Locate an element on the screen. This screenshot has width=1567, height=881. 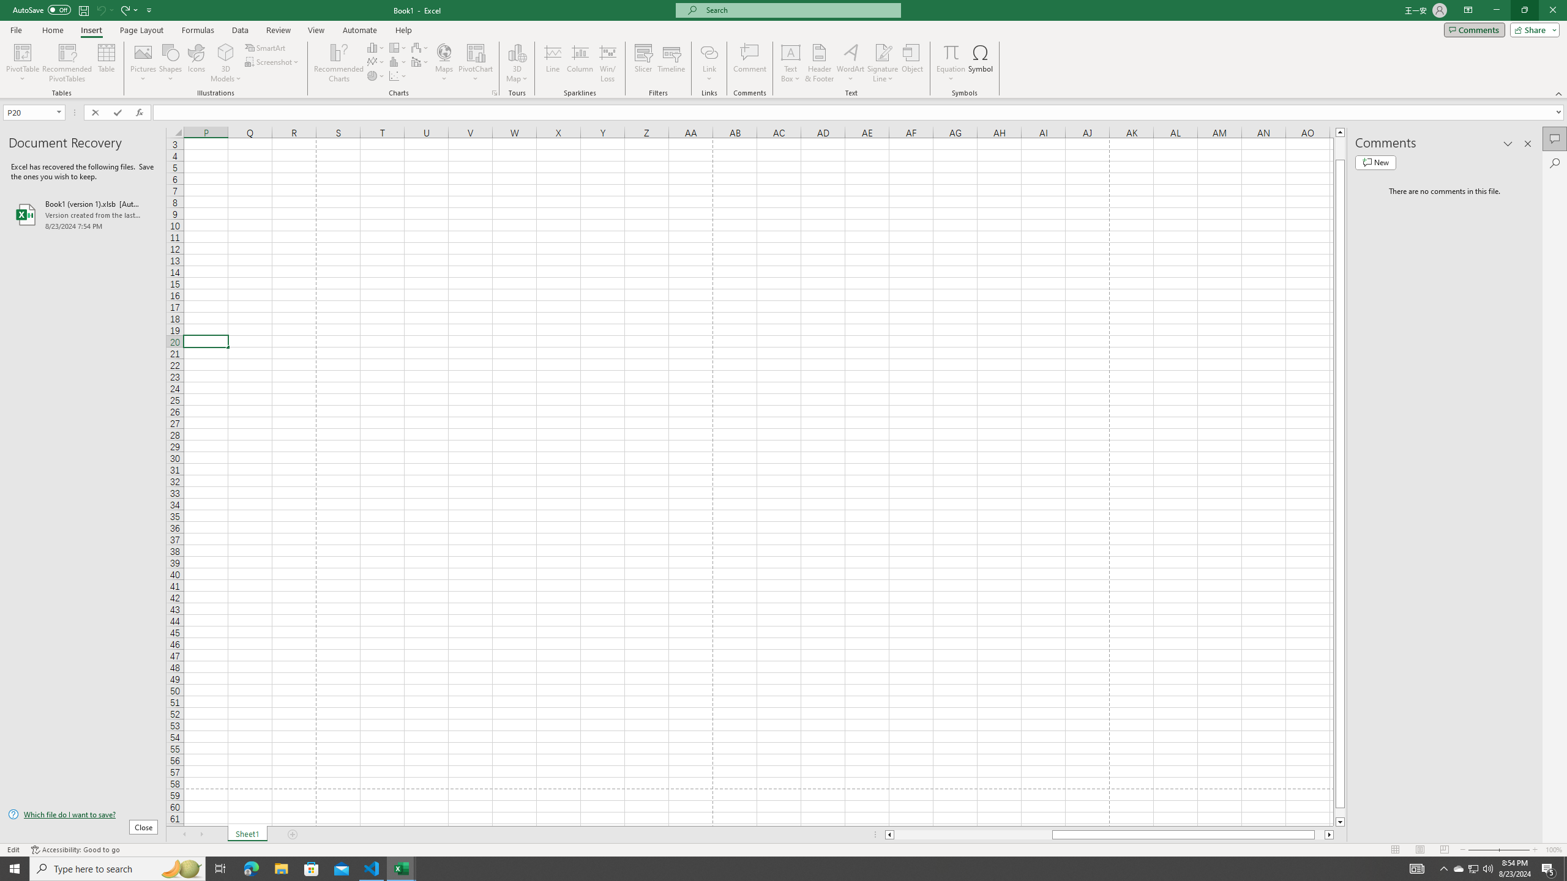
New comment is located at coordinates (1375, 162).